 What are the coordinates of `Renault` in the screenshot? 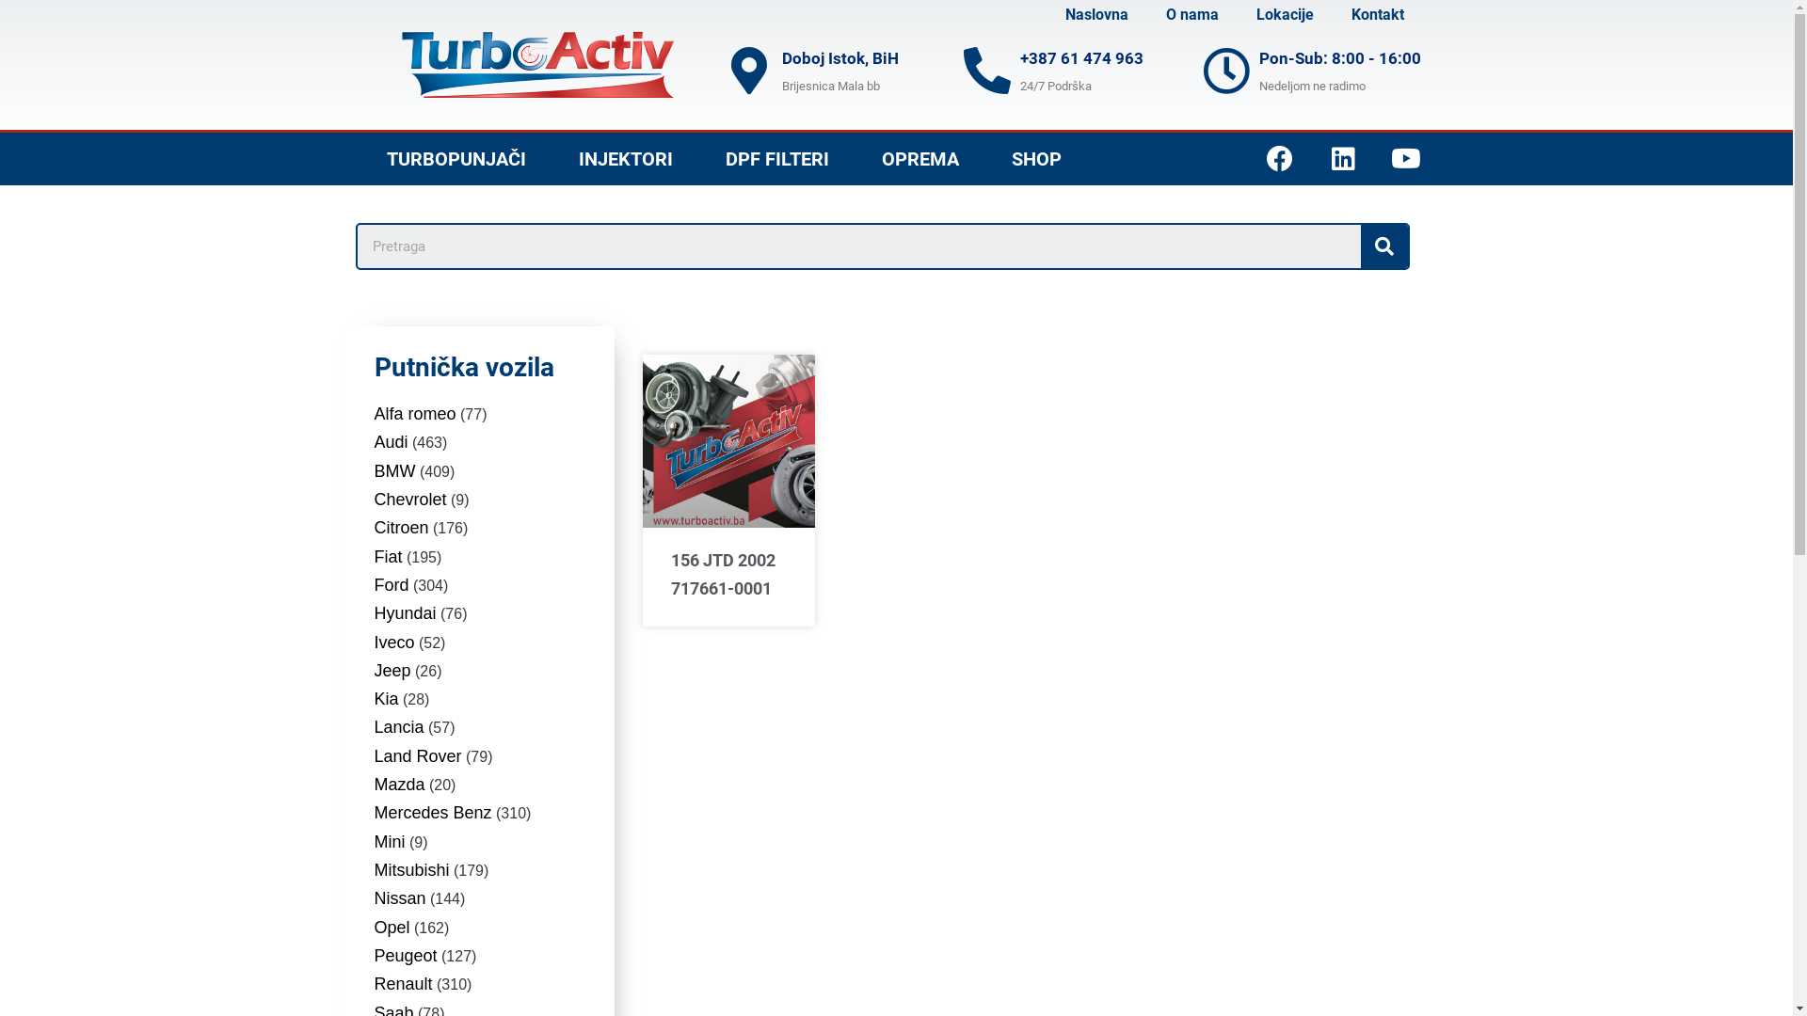 It's located at (404, 984).